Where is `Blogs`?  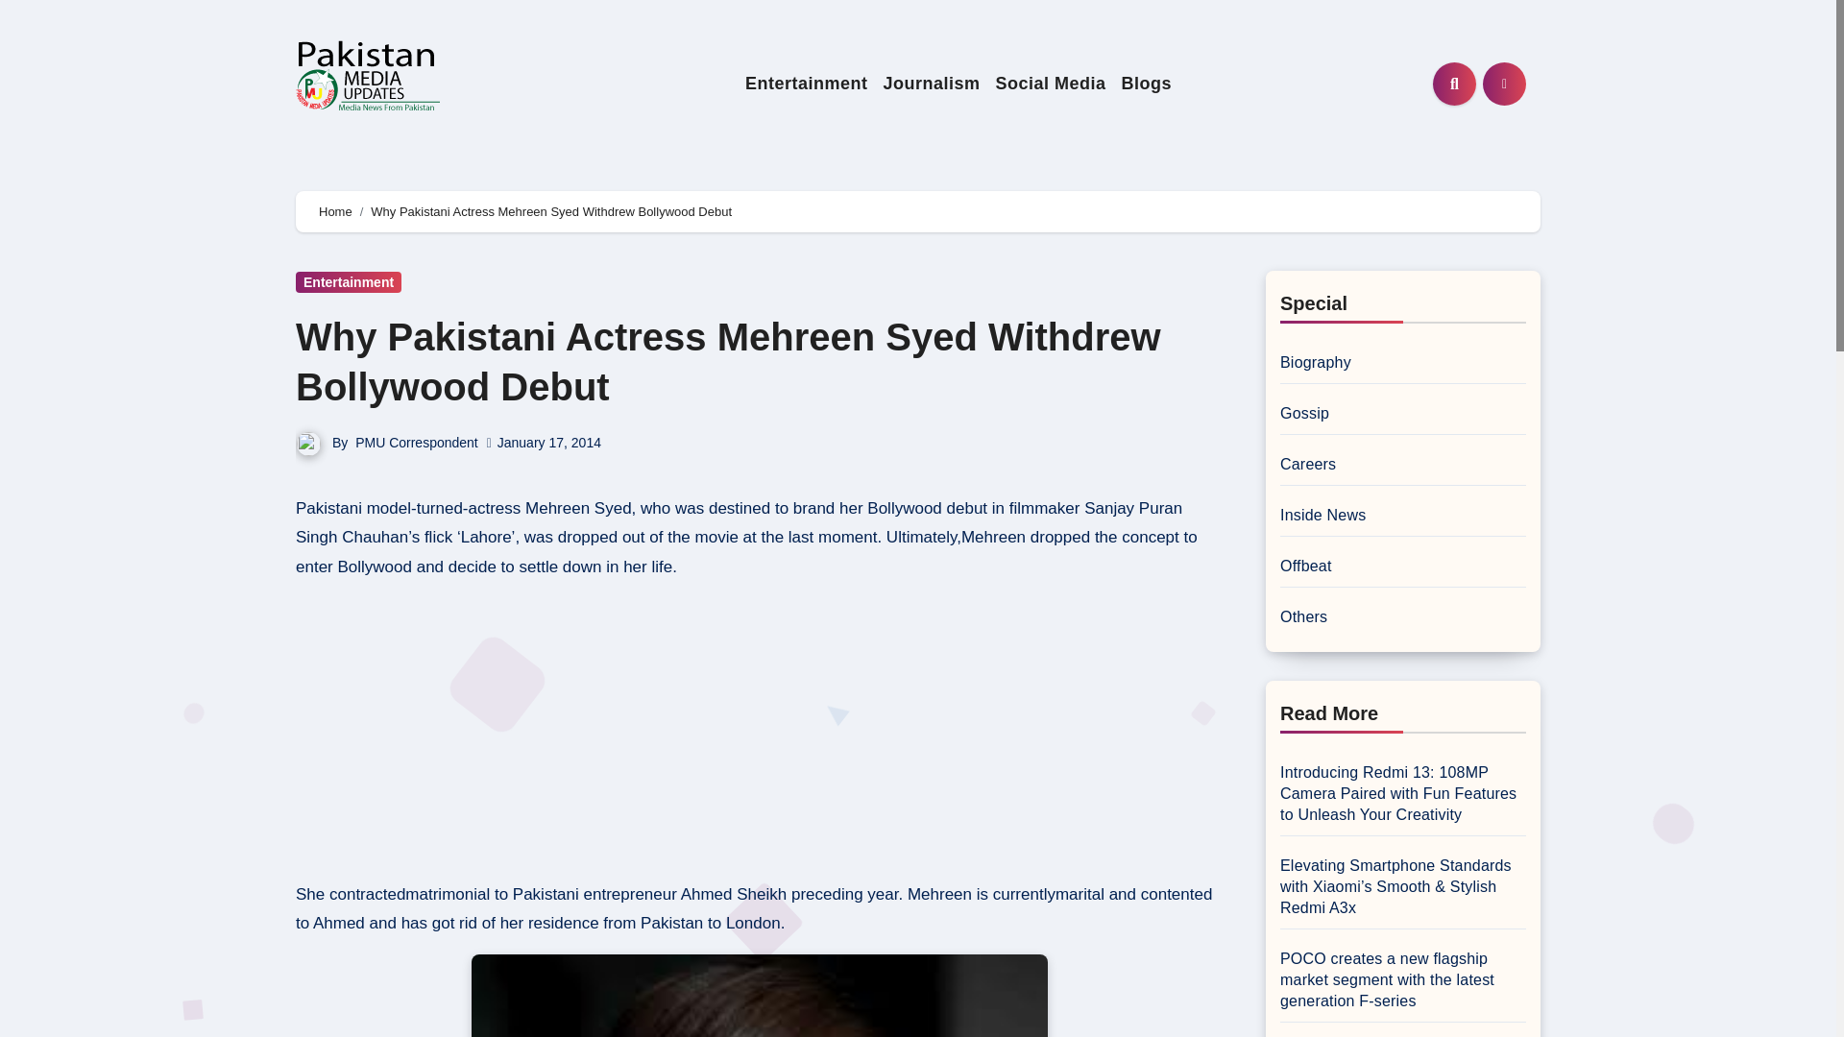
Blogs is located at coordinates (1147, 84).